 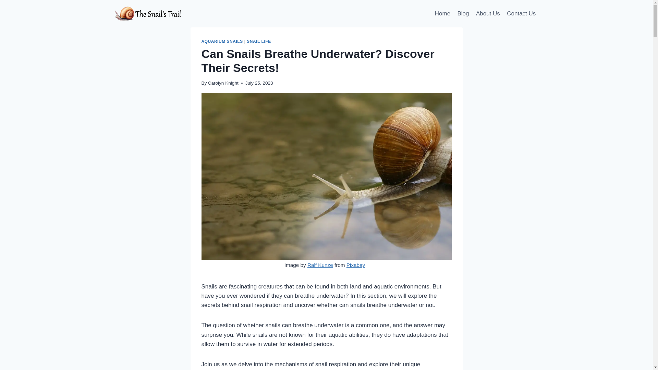 I want to click on Carolyn Knight, so click(x=223, y=83).